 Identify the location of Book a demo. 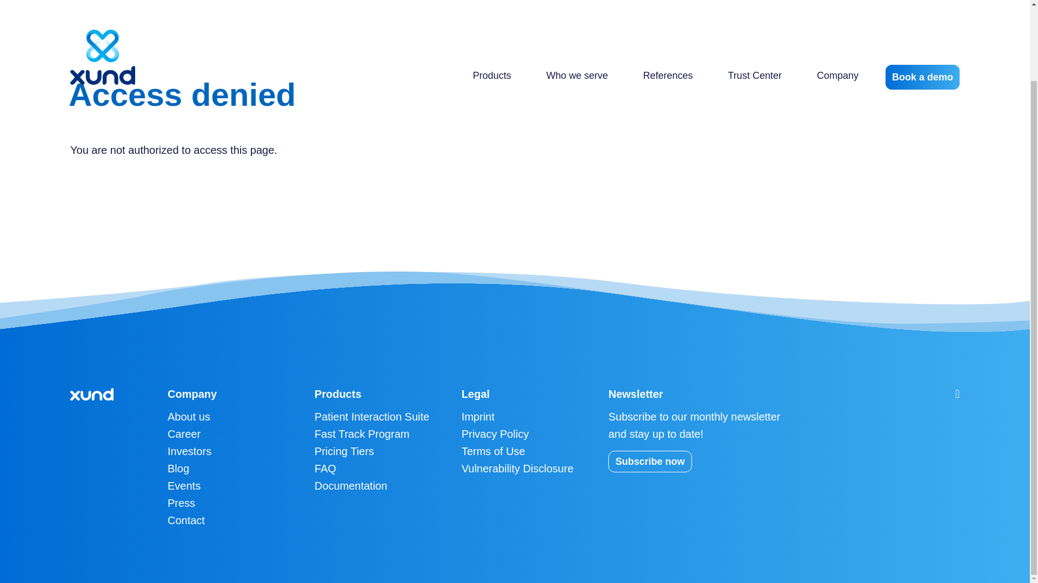
(922, 2).